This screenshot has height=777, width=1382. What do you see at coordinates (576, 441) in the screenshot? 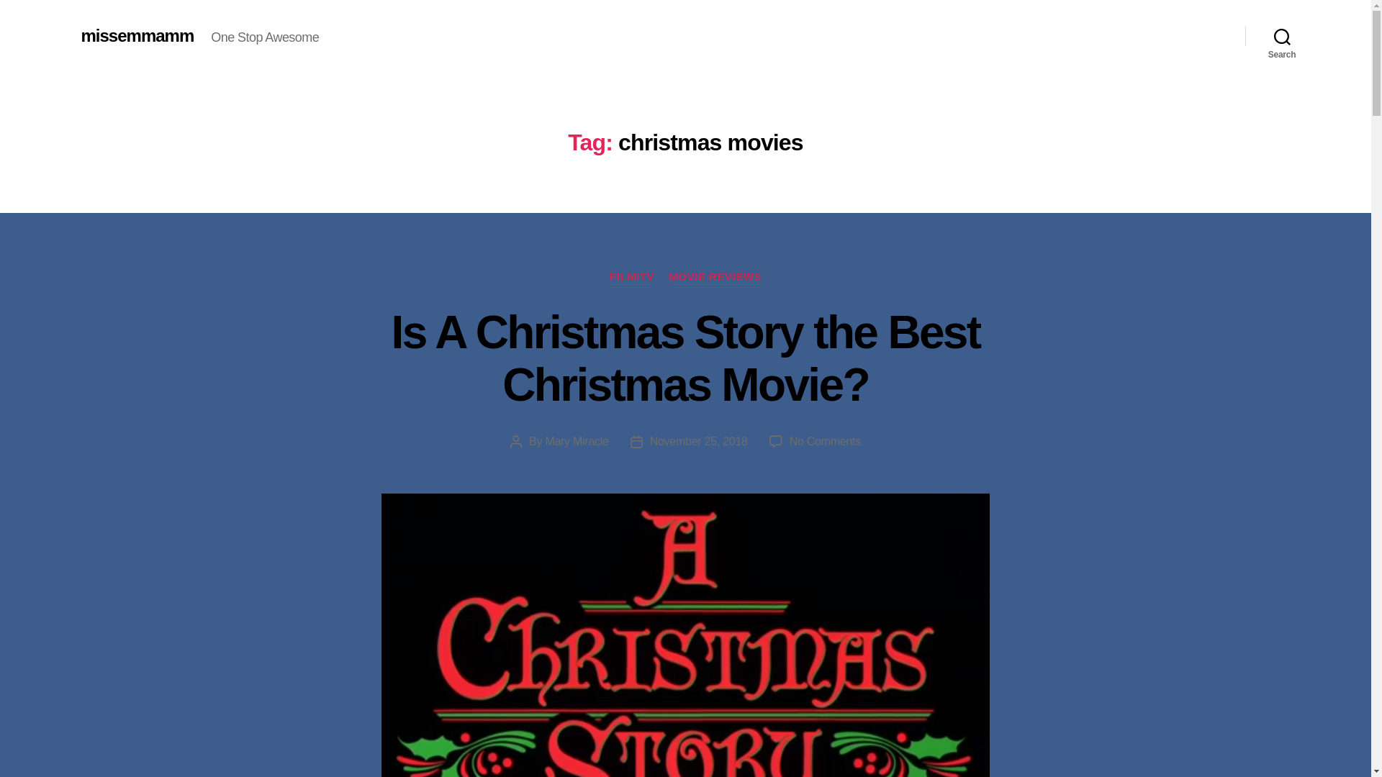
I see `Mary Miracle` at bounding box center [576, 441].